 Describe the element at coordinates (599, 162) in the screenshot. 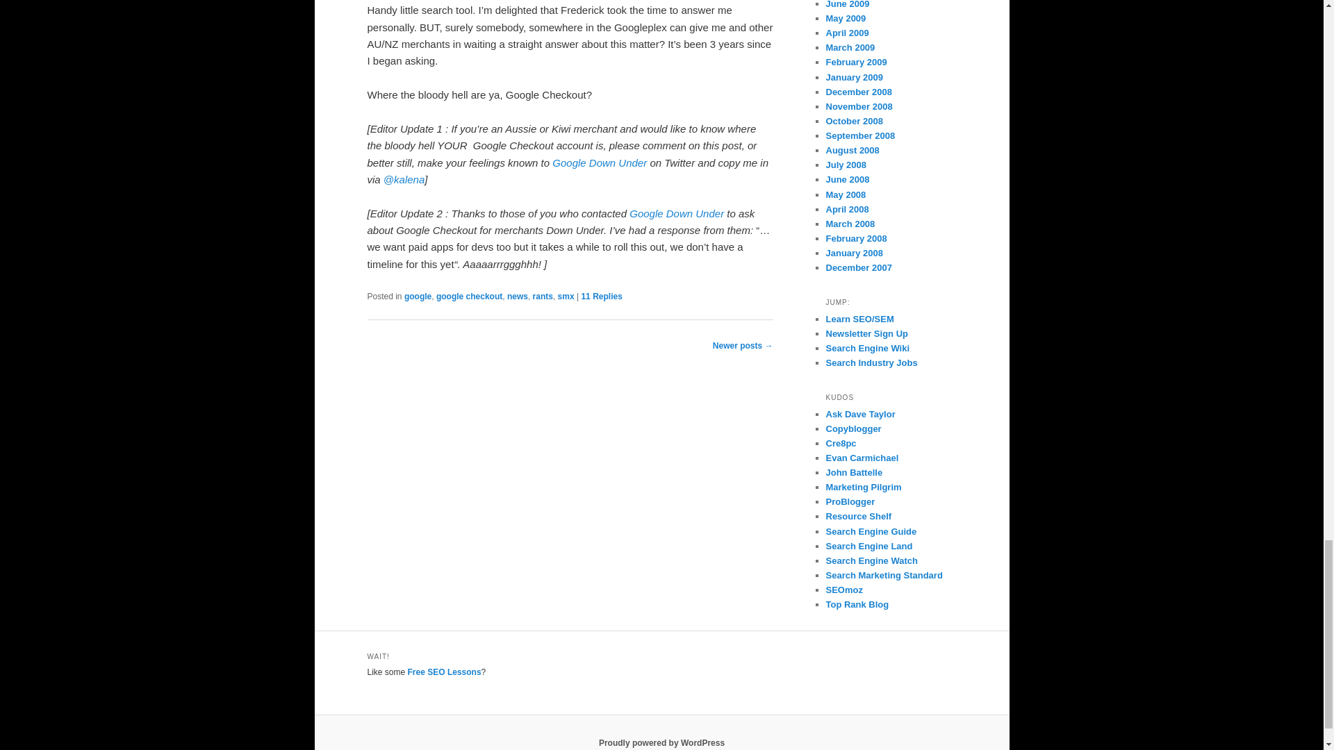

I see `google down under` at that location.